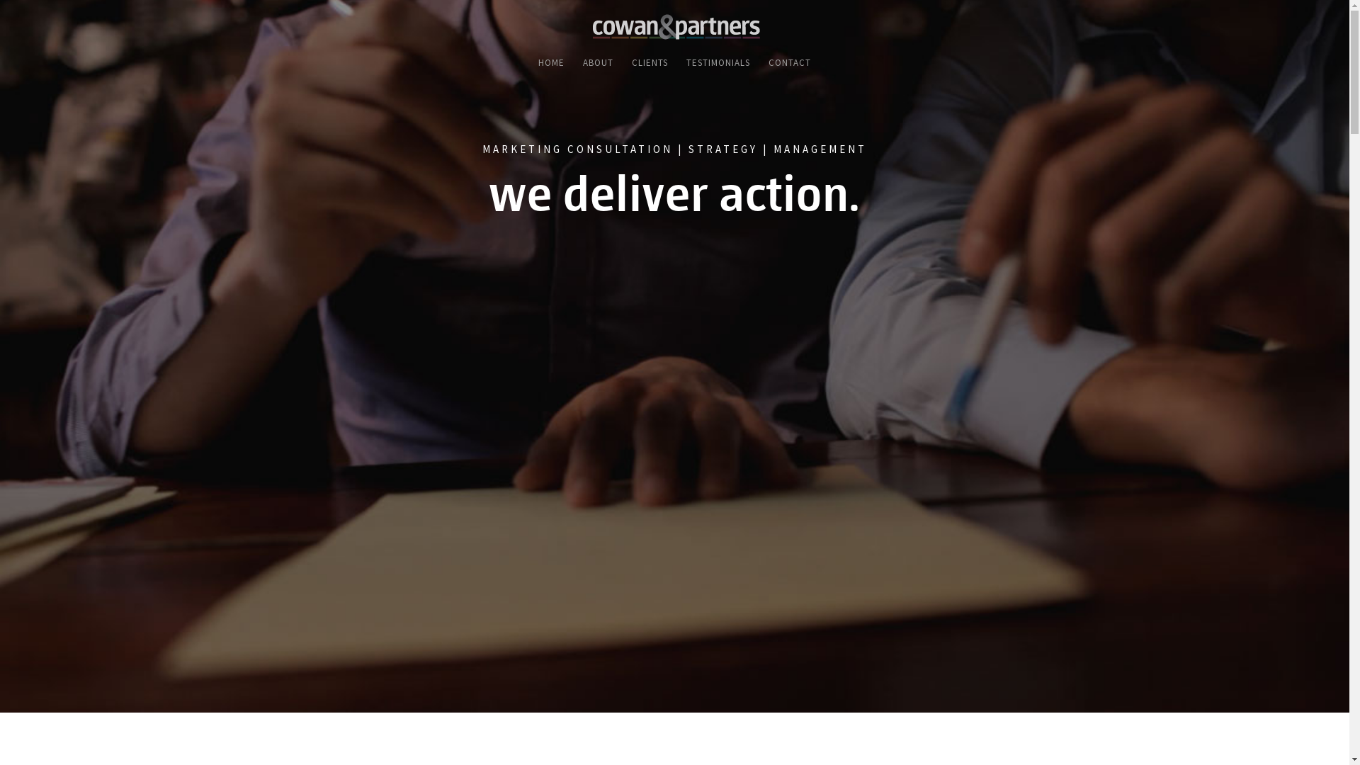 The height and width of the screenshot is (765, 1360). What do you see at coordinates (718, 67) in the screenshot?
I see `TESTIMONIALS` at bounding box center [718, 67].